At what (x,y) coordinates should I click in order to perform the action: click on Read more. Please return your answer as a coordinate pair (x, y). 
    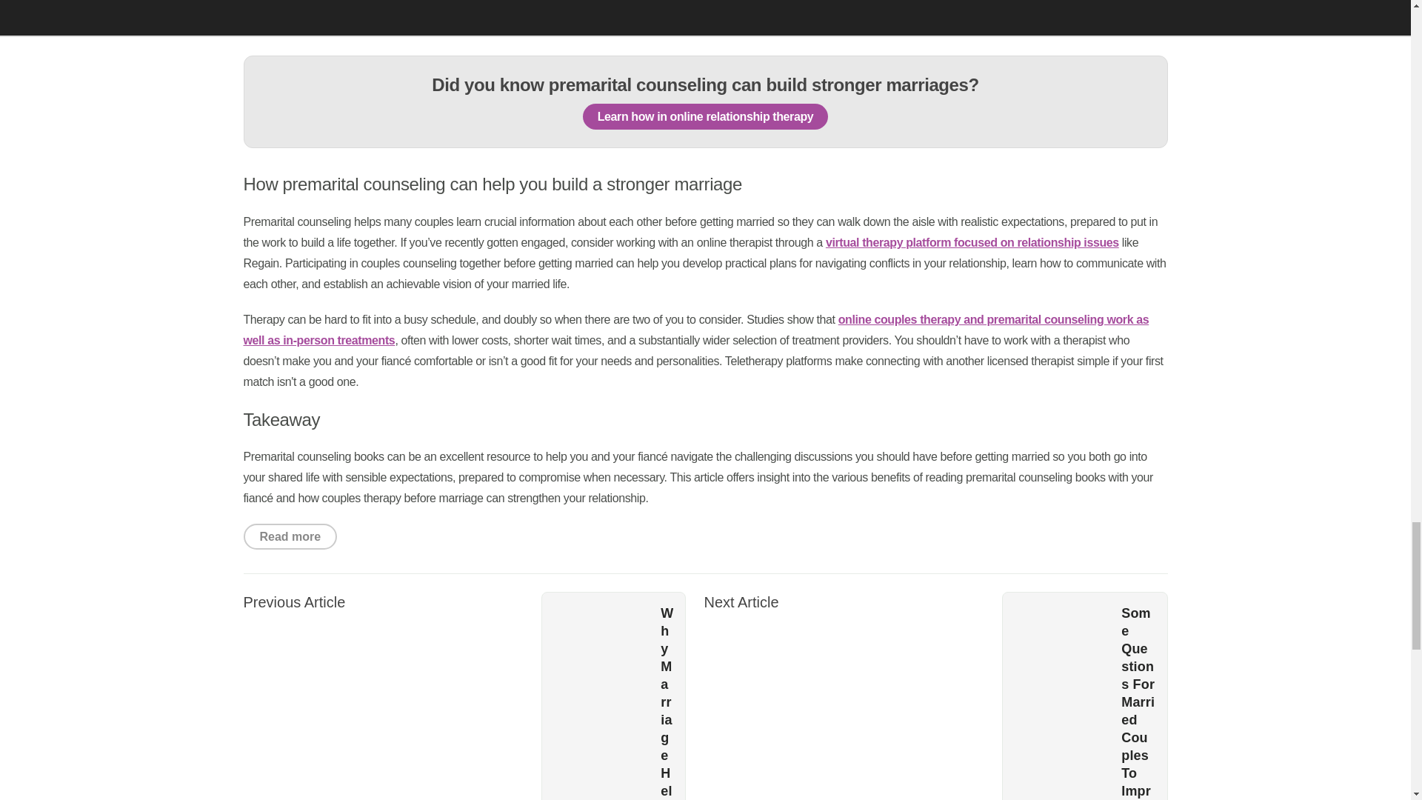
    Looking at the image, I should click on (290, 536).